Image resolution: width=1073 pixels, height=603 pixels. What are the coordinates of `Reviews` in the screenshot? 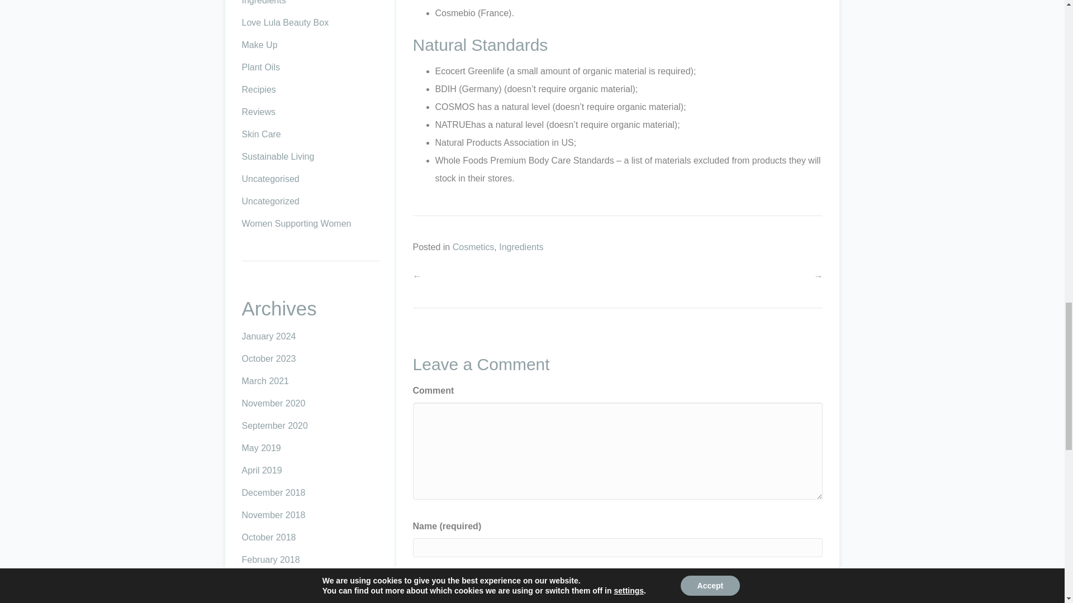 It's located at (258, 112).